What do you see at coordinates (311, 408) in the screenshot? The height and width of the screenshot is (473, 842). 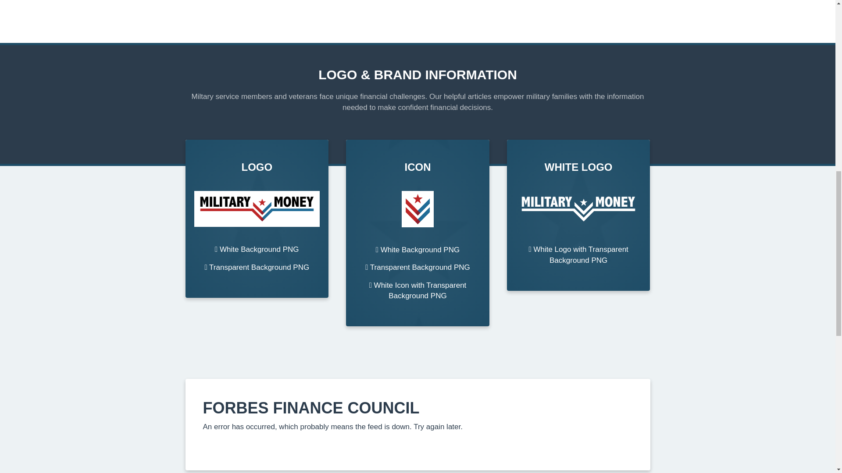 I see `FORBES FINANCE COUNCIL` at bounding box center [311, 408].